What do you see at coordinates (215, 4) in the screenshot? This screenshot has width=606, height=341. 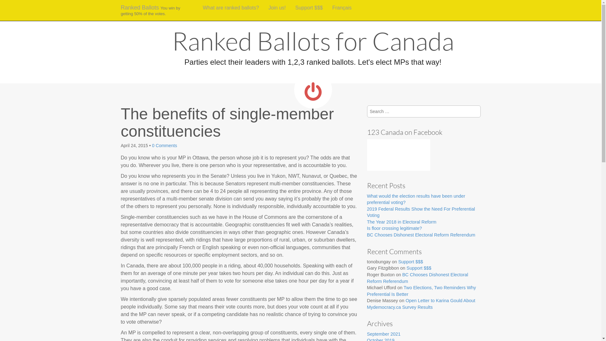 I see `Skip to content` at bounding box center [215, 4].